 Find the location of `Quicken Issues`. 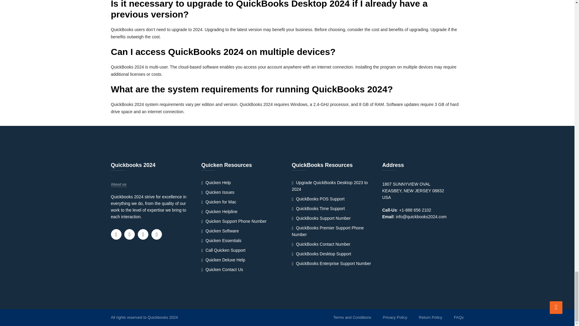

Quicken Issues is located at coordinates (218, 192).